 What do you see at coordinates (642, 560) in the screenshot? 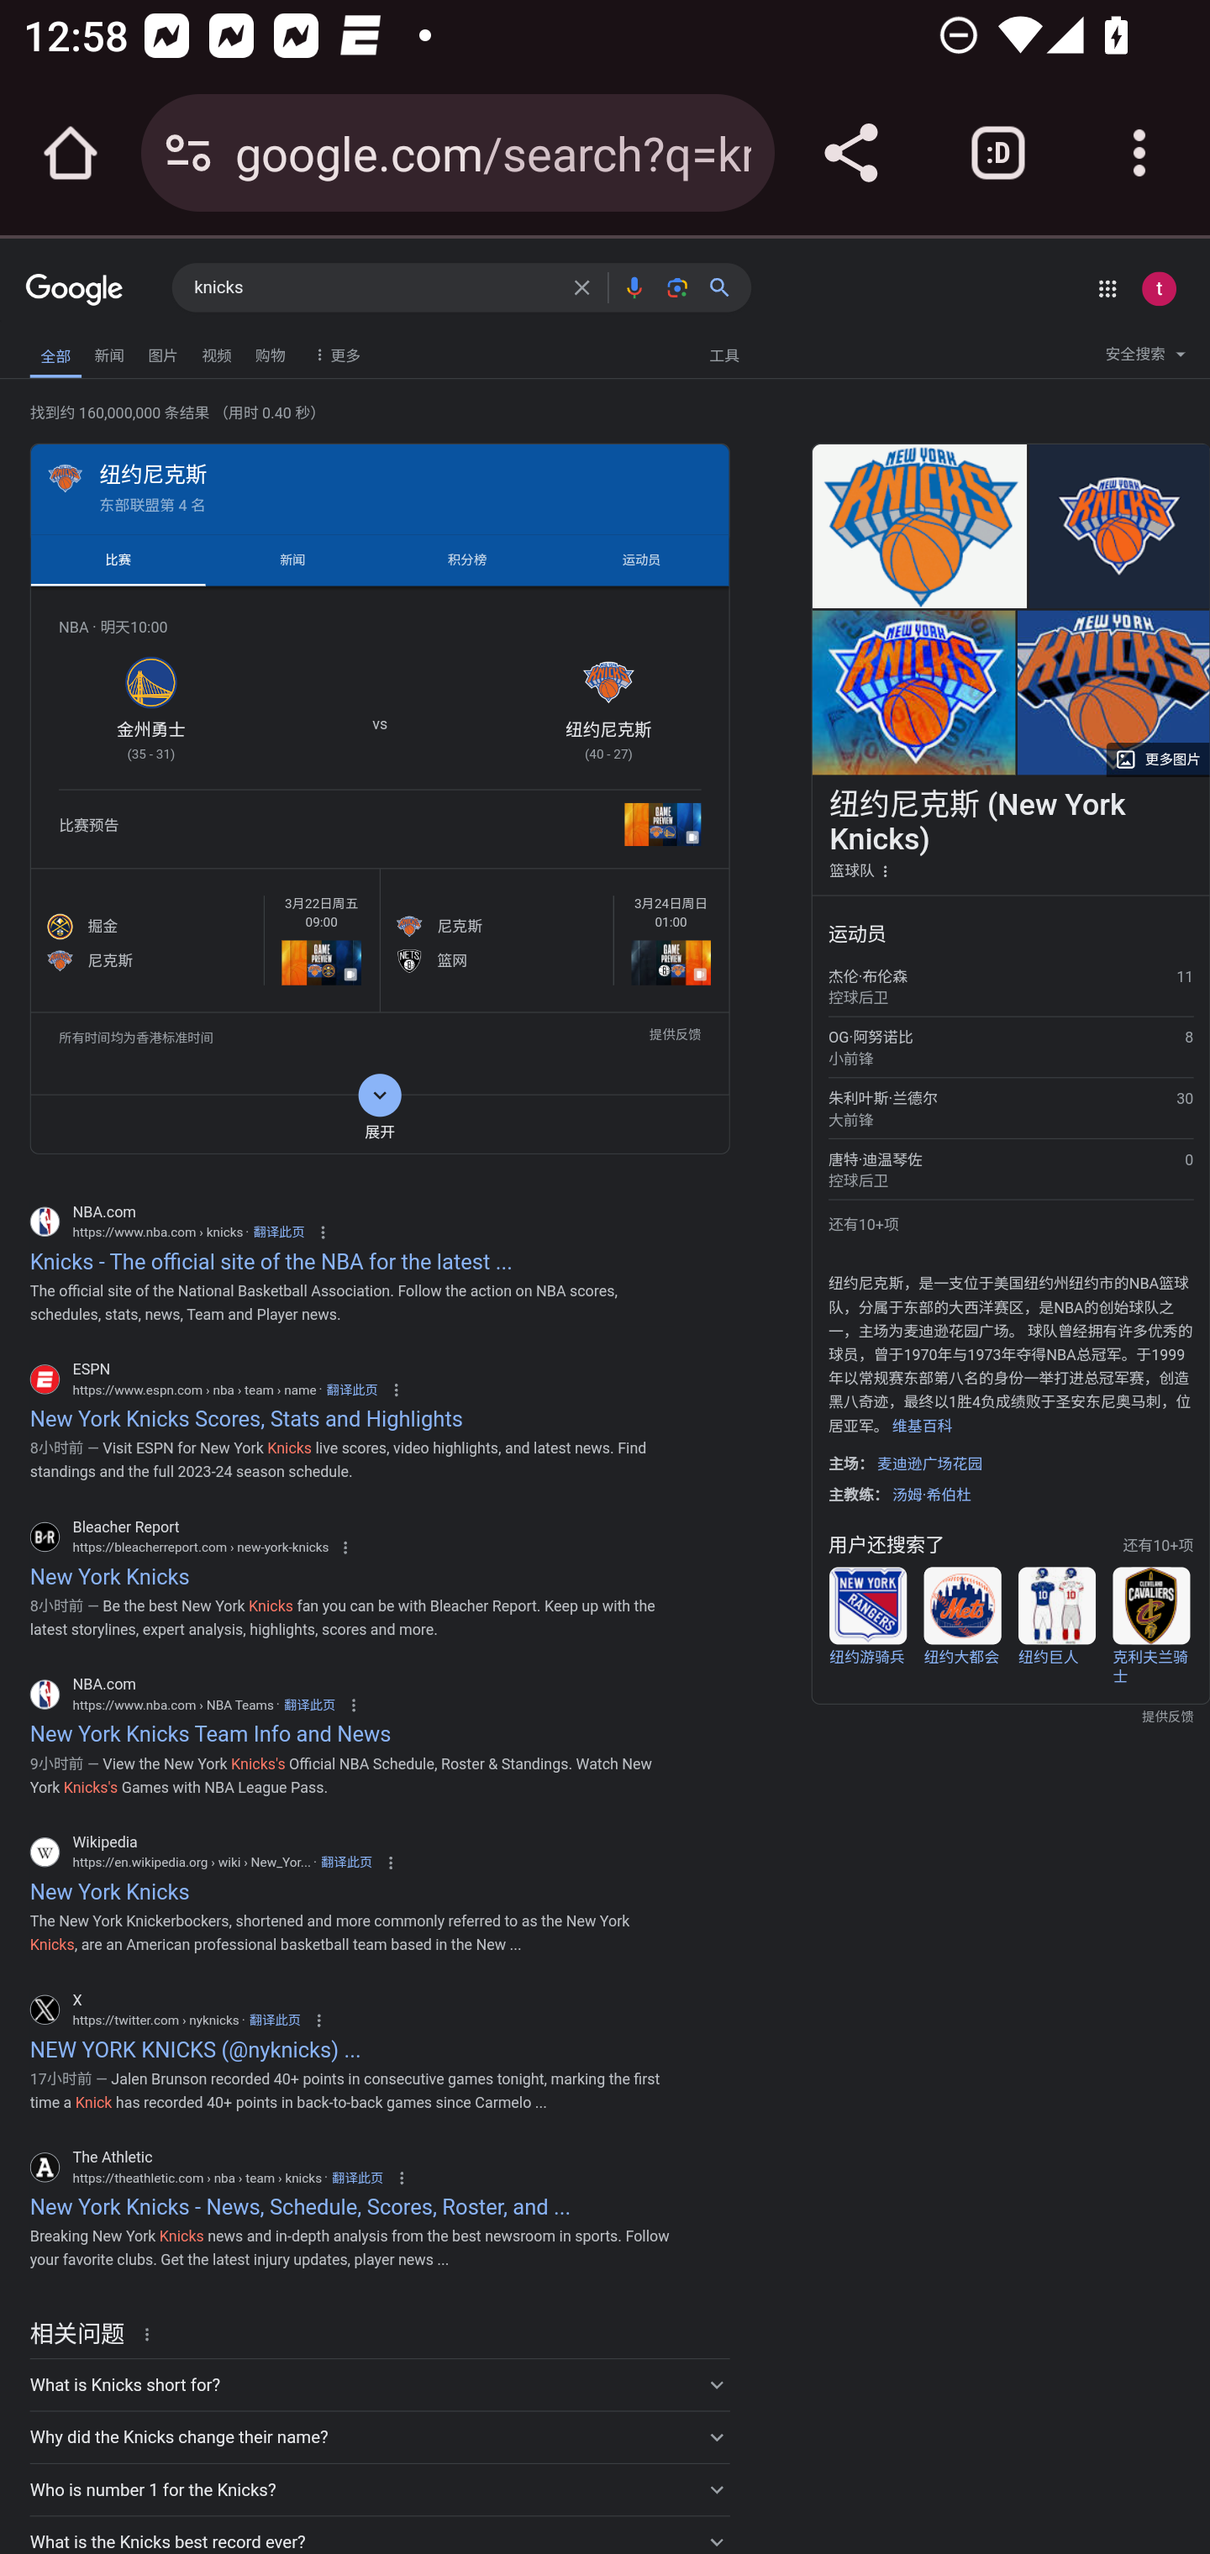
I see `运动员` at bounding box center [642, 560].